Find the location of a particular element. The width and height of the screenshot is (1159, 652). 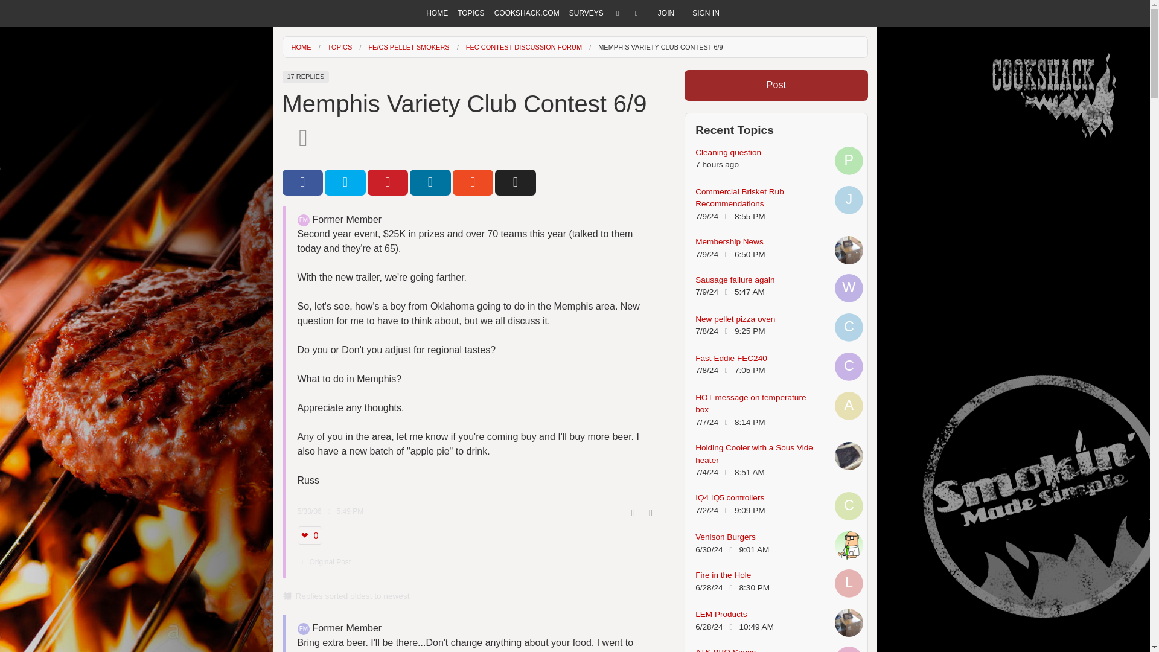

TOPICS is located at coordinates (471, 13).